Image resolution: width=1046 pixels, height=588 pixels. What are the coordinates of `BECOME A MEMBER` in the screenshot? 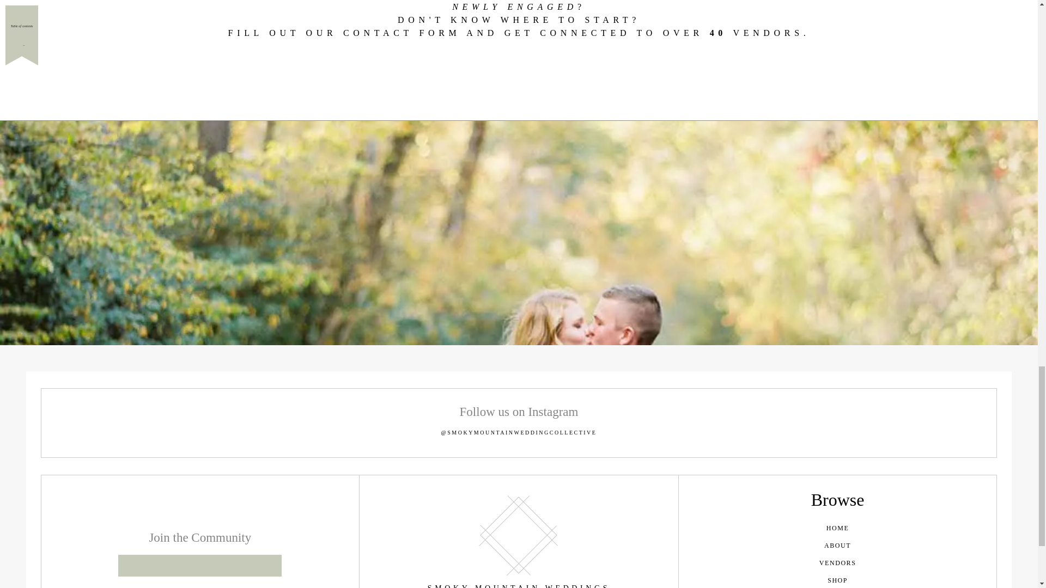 It's located at (199, 566).